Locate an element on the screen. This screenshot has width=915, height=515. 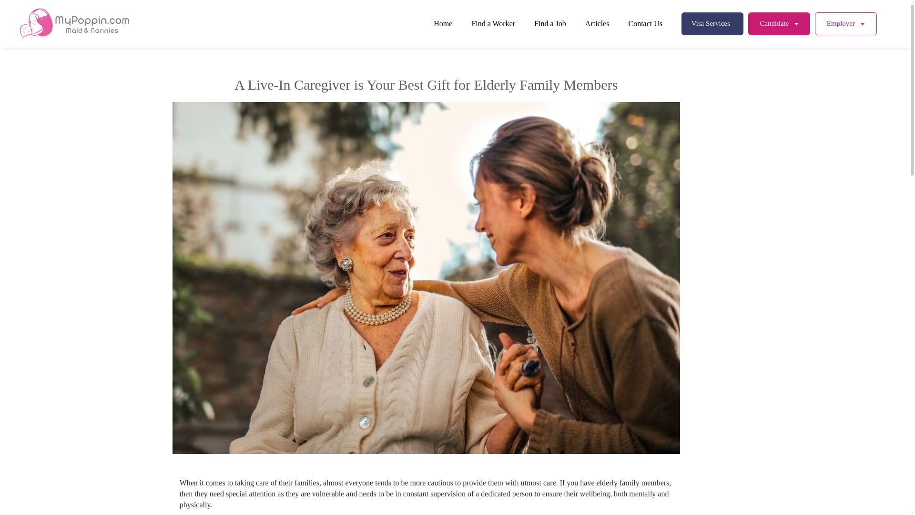
Contact Us is located at coordinates (645, 24).